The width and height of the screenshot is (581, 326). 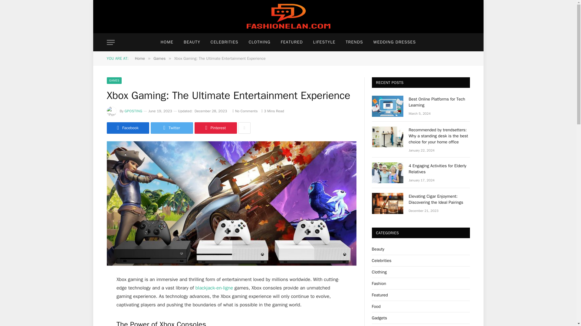 I want to click on Pinterest, so click(x=215, y=128).